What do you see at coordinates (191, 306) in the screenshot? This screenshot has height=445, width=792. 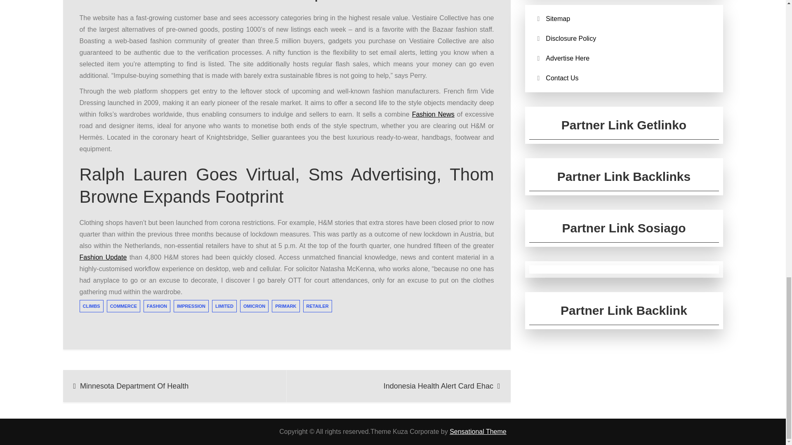 I see `IMPRESSION` at bounding box center [191, 306].